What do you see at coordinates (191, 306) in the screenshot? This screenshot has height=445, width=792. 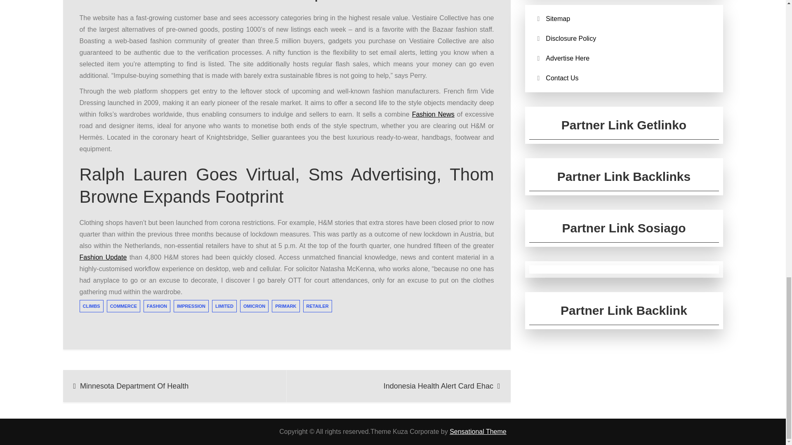 I see `IMPRESSION` at bounding box center [191, 306].